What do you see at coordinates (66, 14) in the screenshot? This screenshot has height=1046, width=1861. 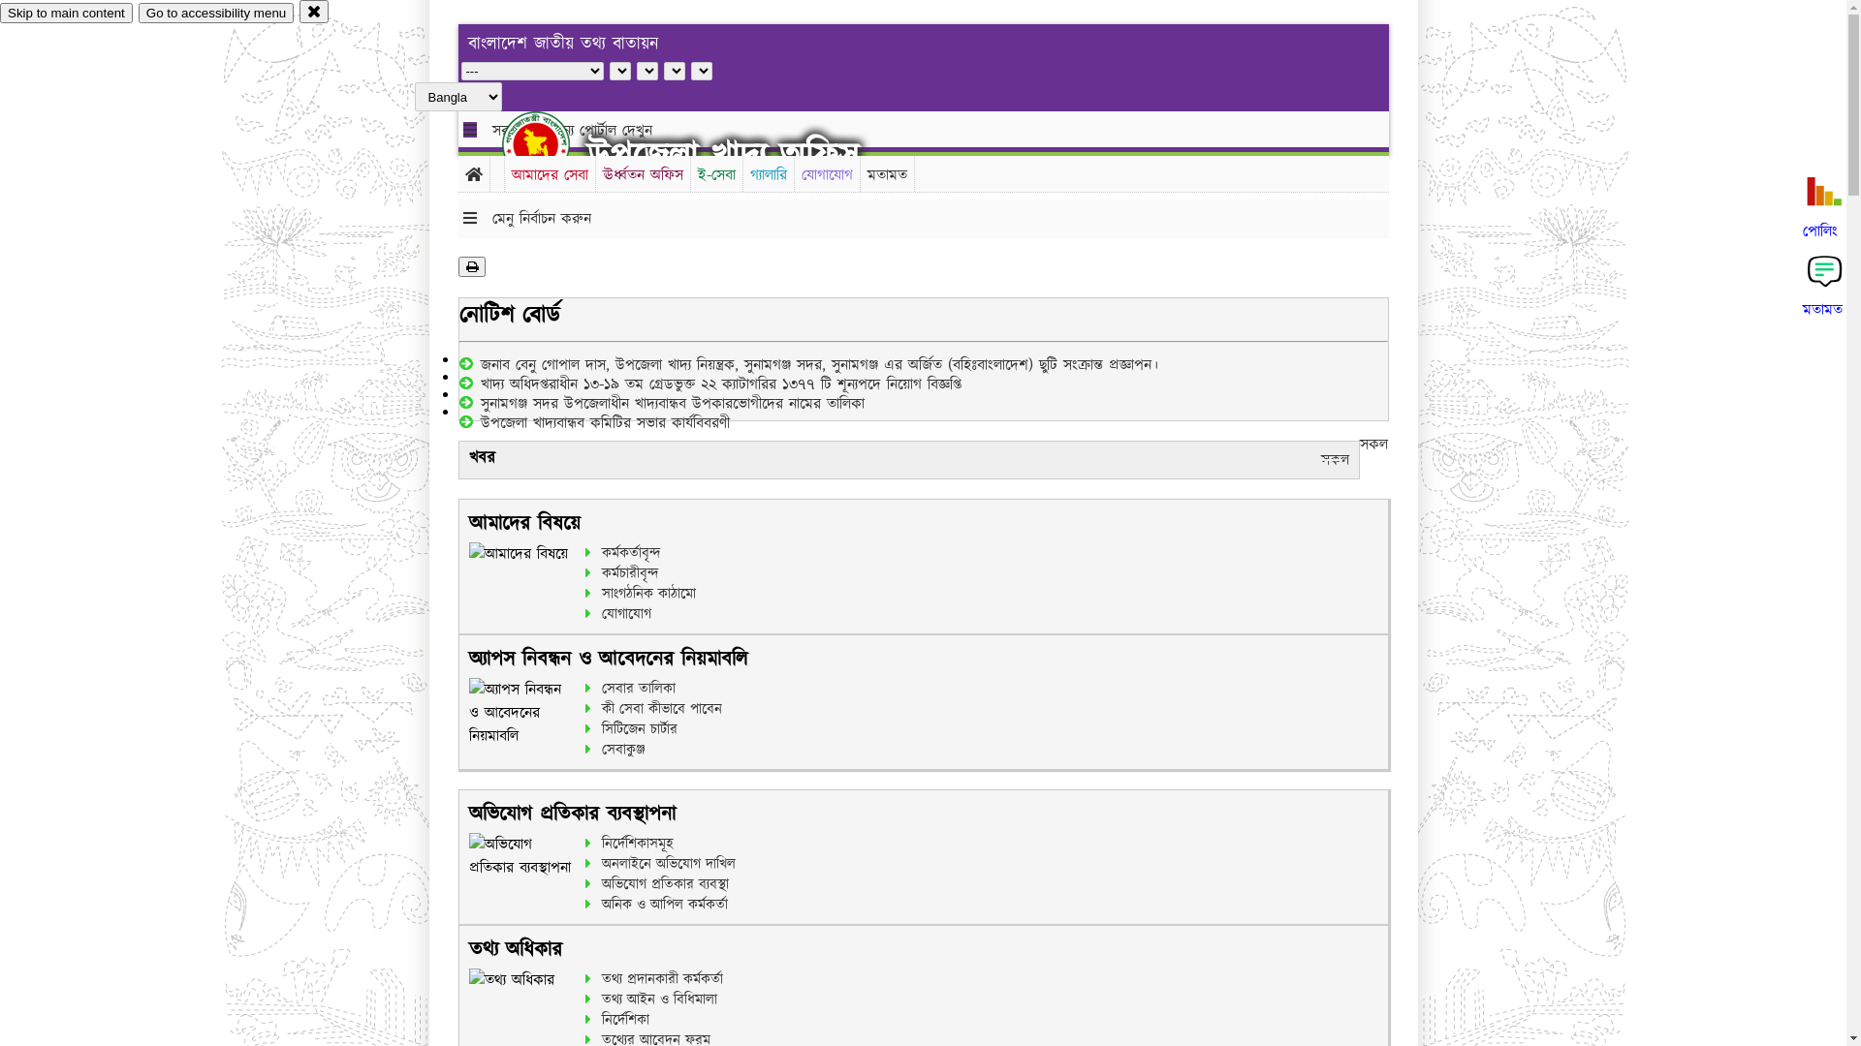 I see `Skip to main content` at bounding box center [66, 14].